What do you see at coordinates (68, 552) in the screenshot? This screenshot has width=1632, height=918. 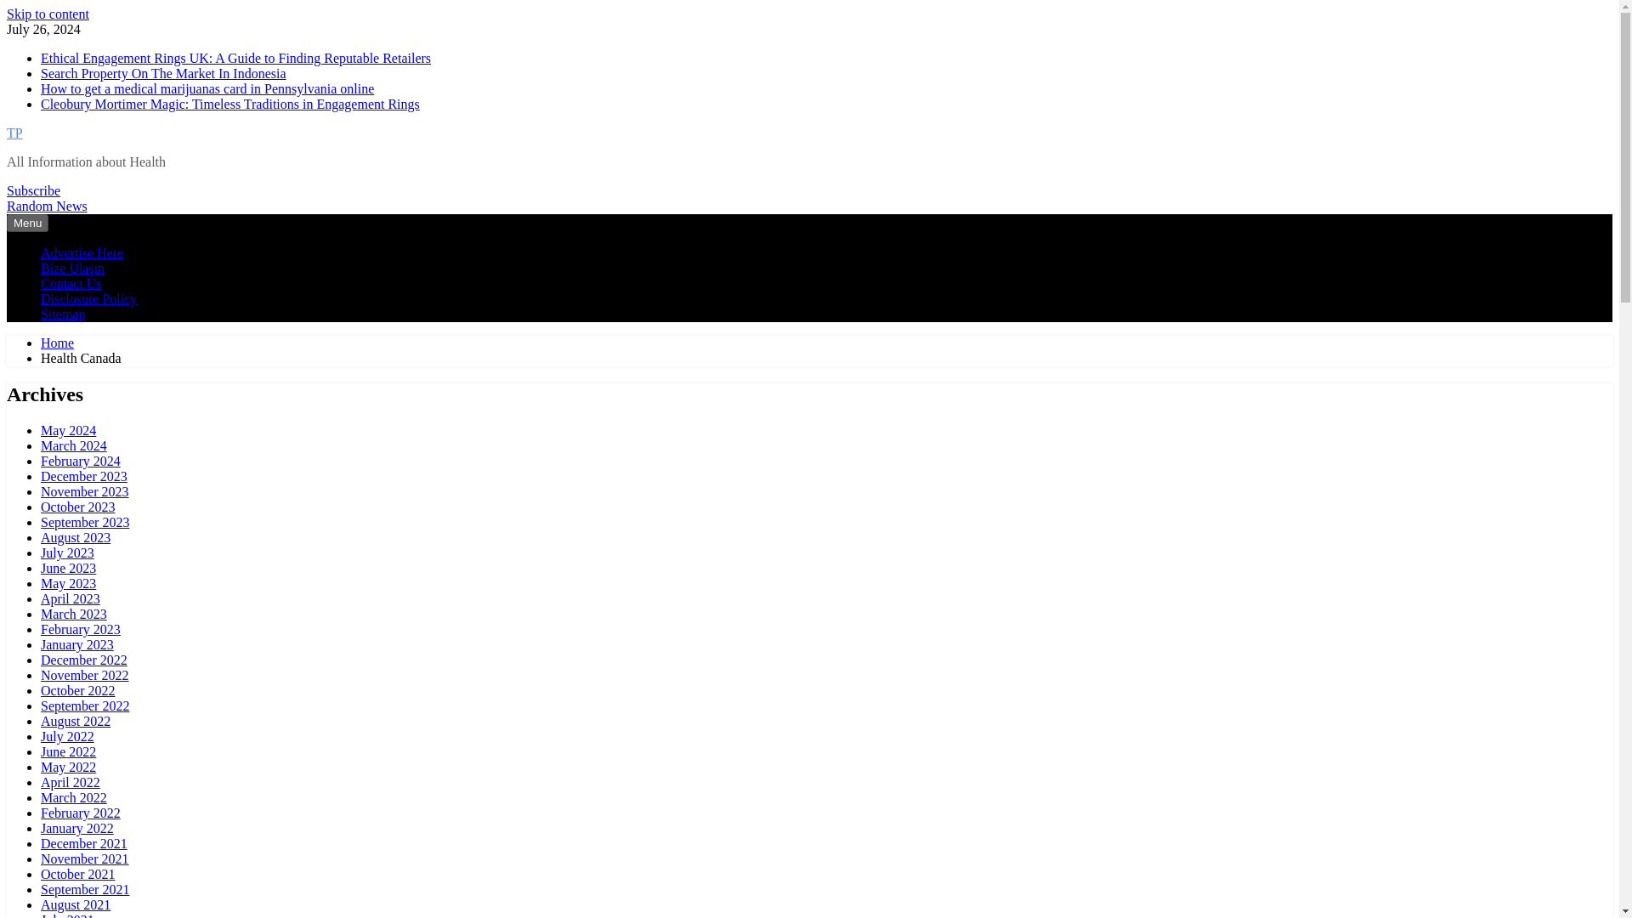 I see `July 2023` at bounding box center [68, 552].